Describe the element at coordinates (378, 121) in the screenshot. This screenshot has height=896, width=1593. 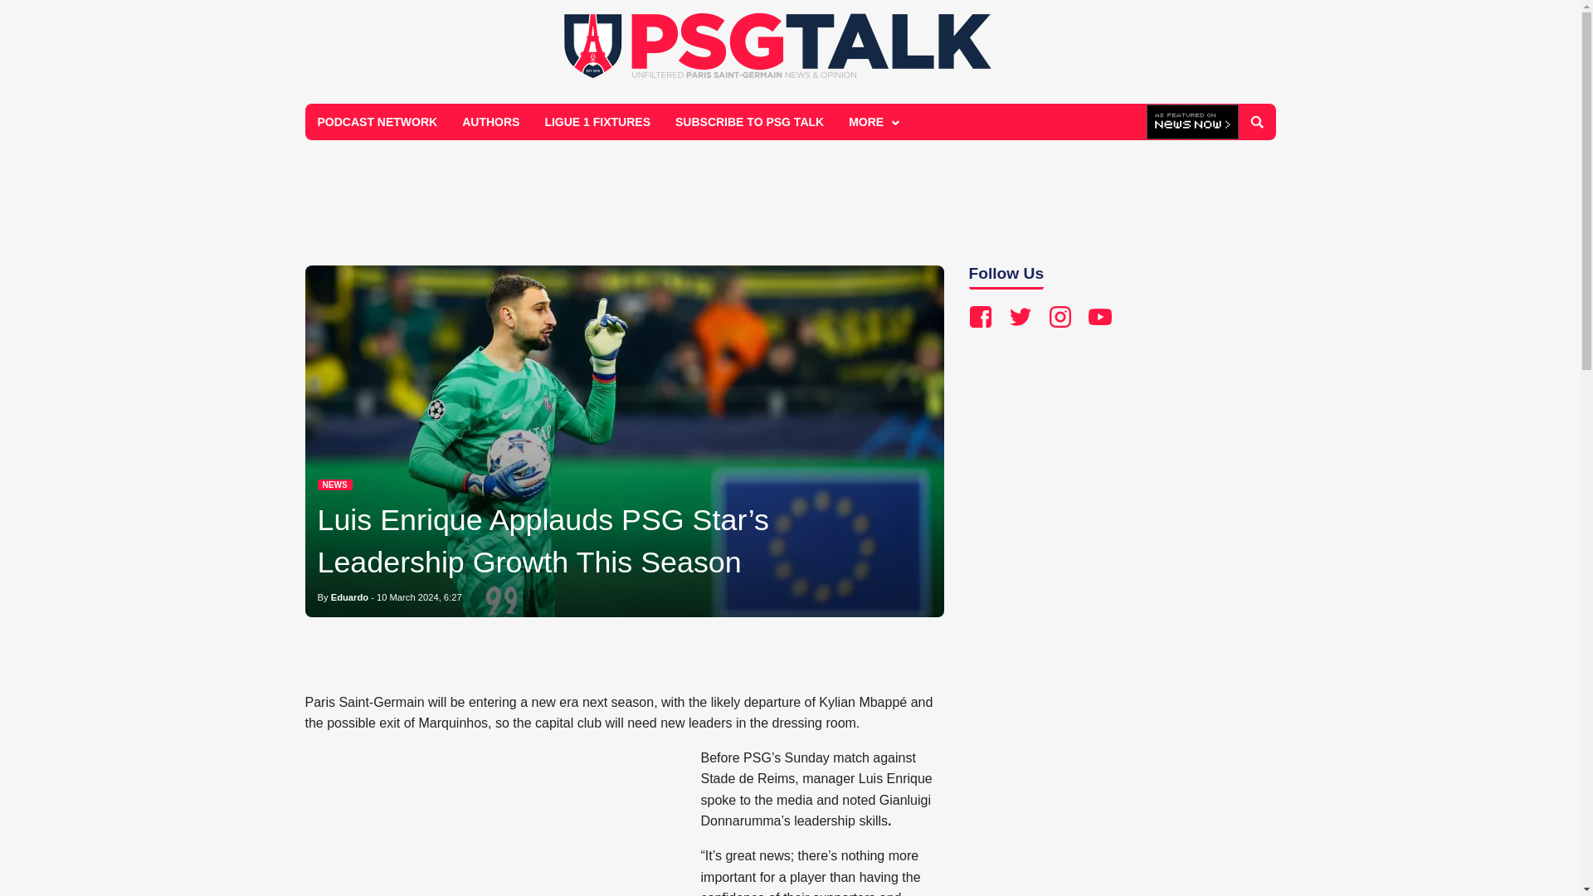
I see `PODCAST NETWORK` at that location.